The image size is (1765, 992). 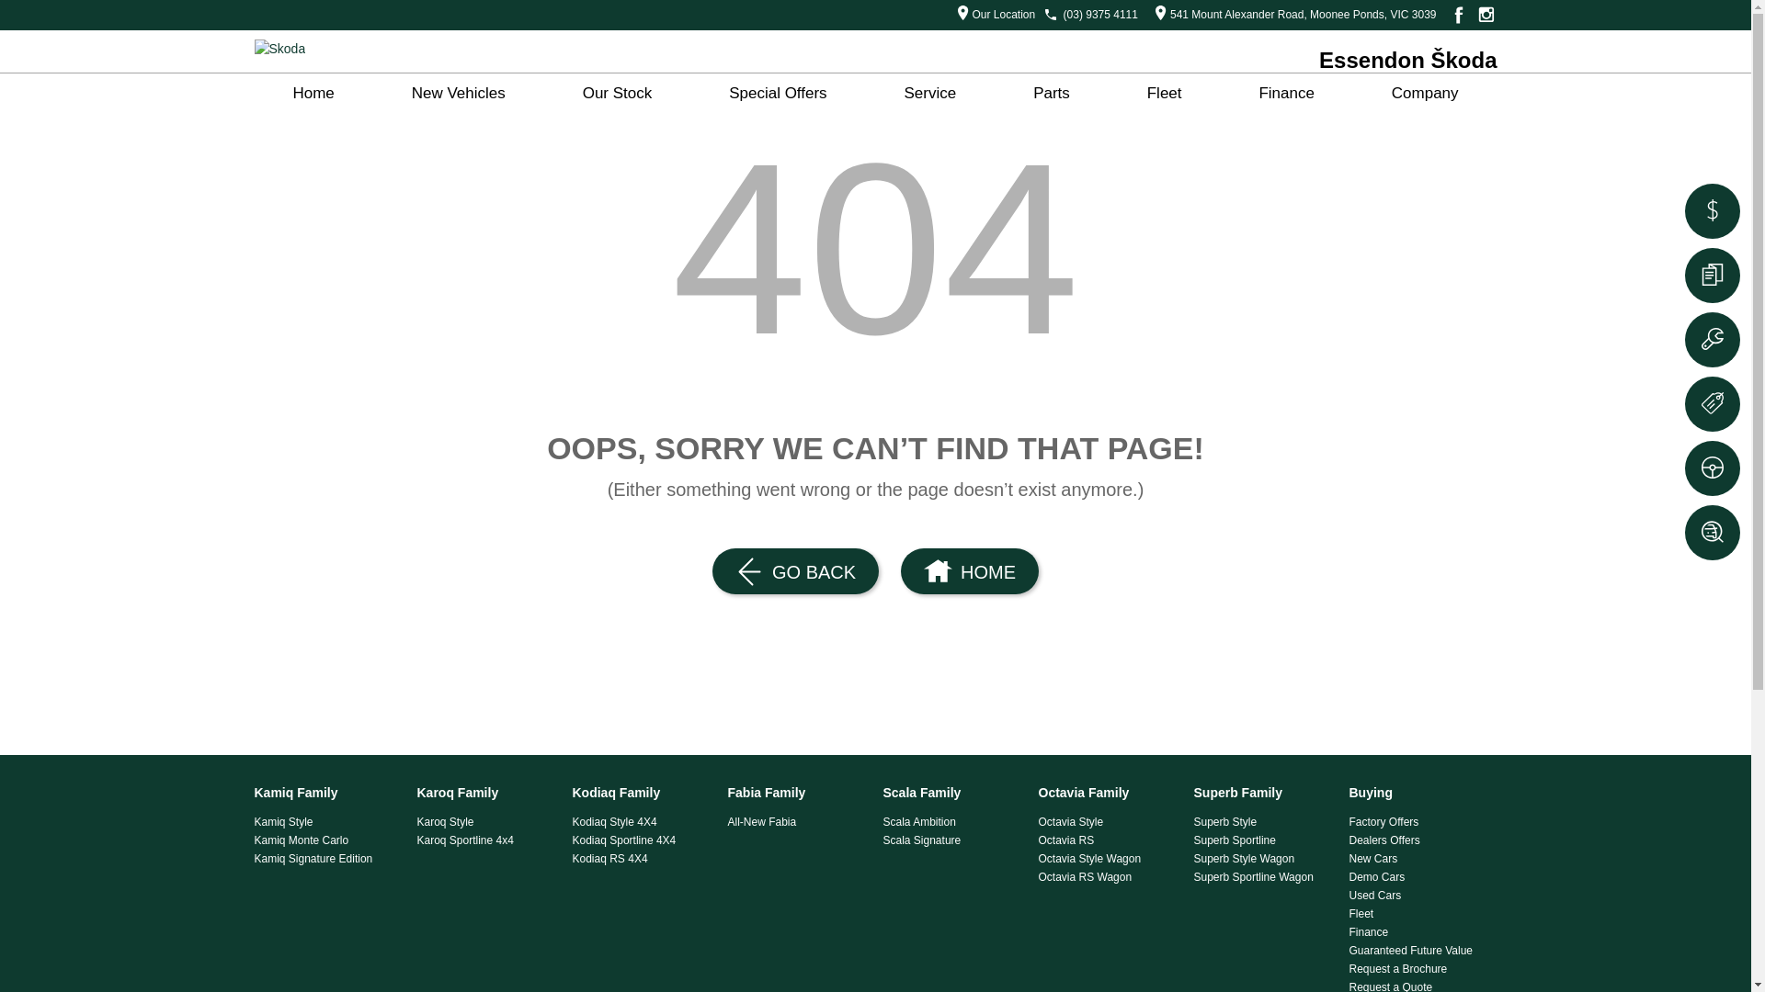 I want to click on Home, so click(x=313, y=94).